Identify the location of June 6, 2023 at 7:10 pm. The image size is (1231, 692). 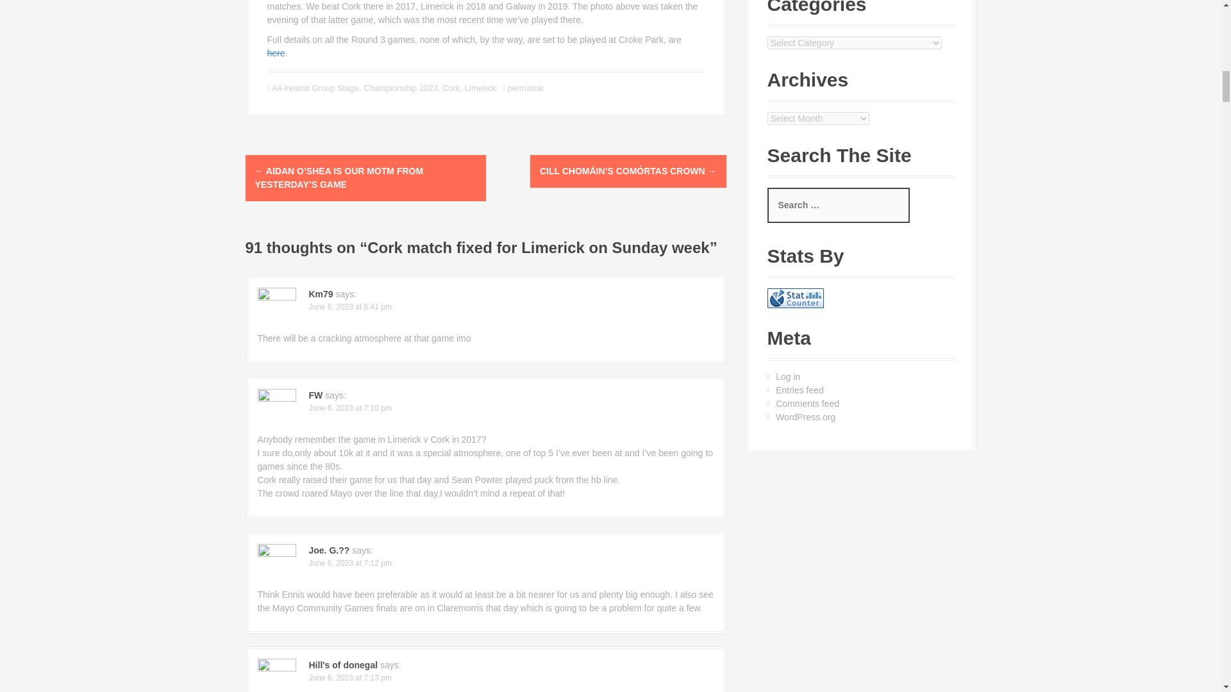
(350, 408).